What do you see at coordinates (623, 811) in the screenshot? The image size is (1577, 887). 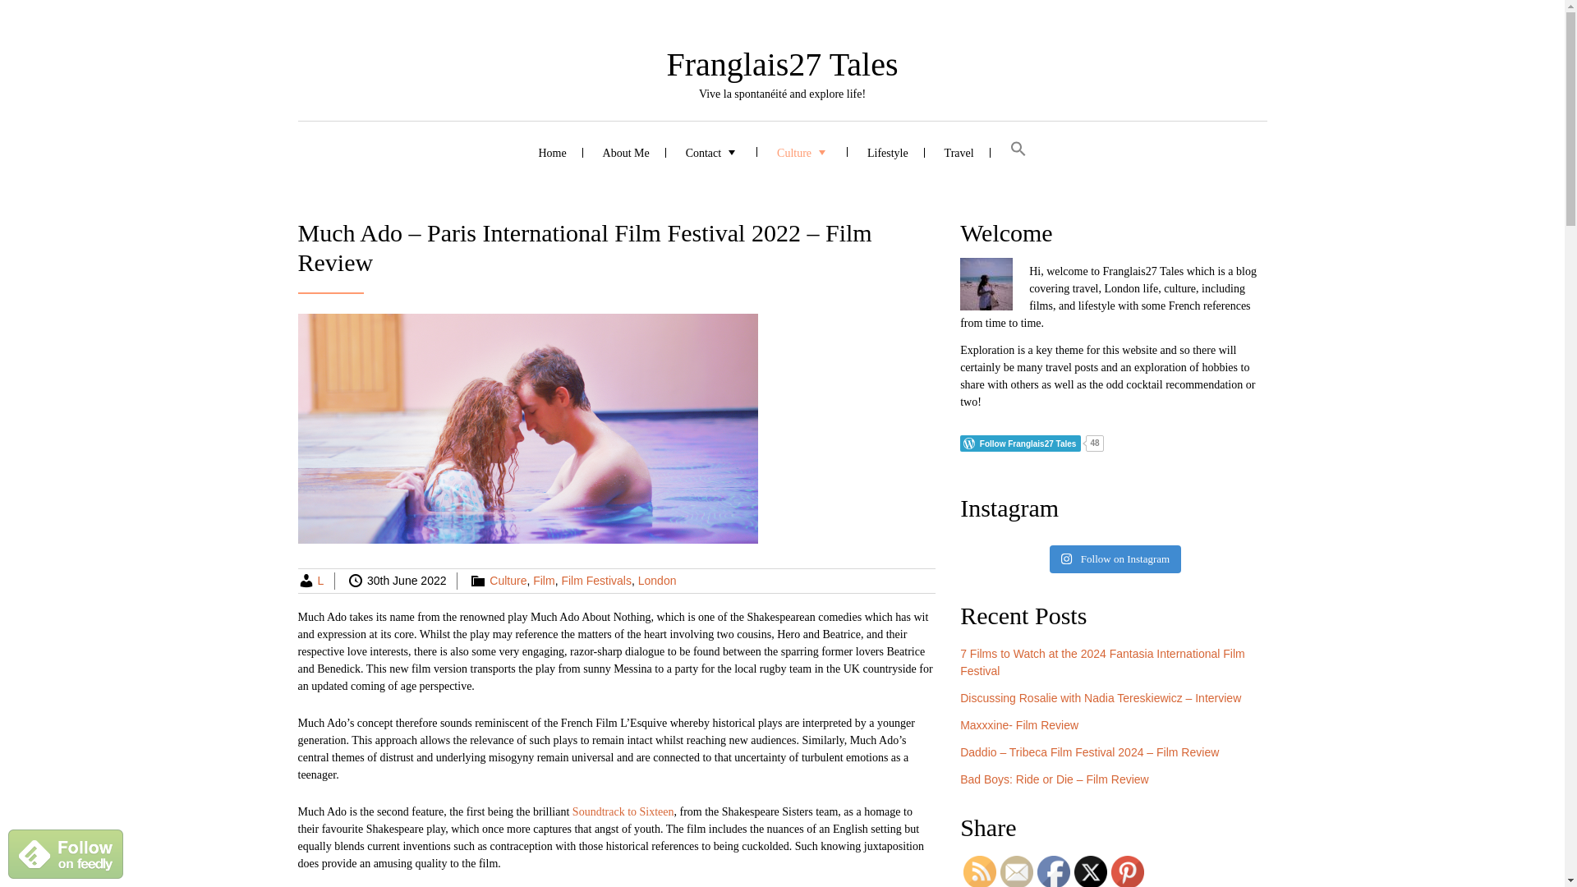 I see `Soundtrack to Sixteen` at bounding box center [623, 811].